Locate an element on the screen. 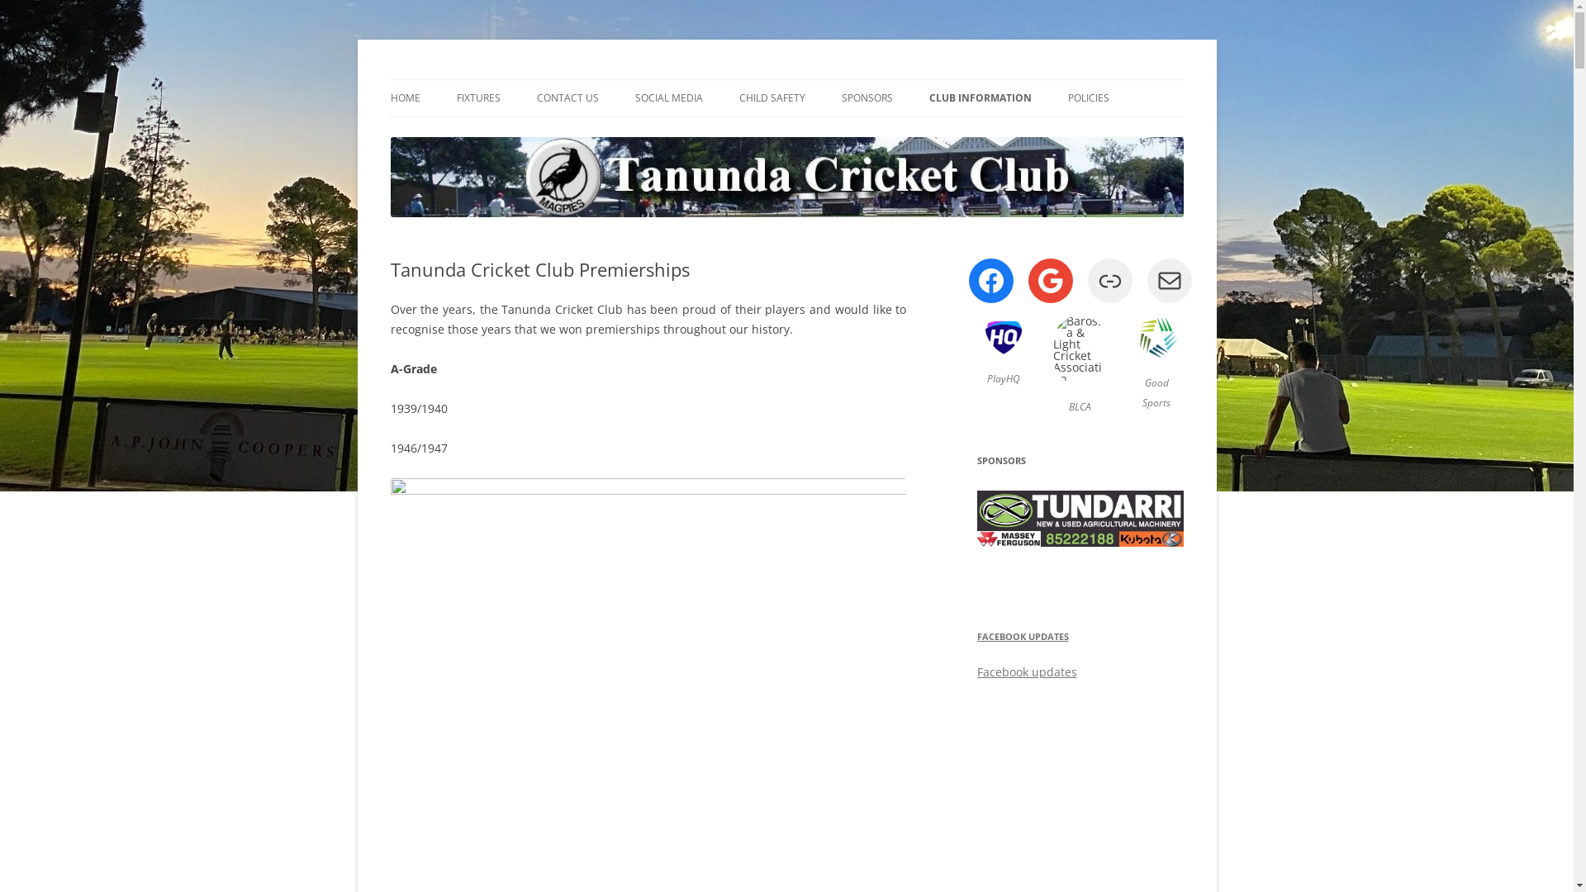  SEASON STATISTICS is located at coordinates (1011, 134).